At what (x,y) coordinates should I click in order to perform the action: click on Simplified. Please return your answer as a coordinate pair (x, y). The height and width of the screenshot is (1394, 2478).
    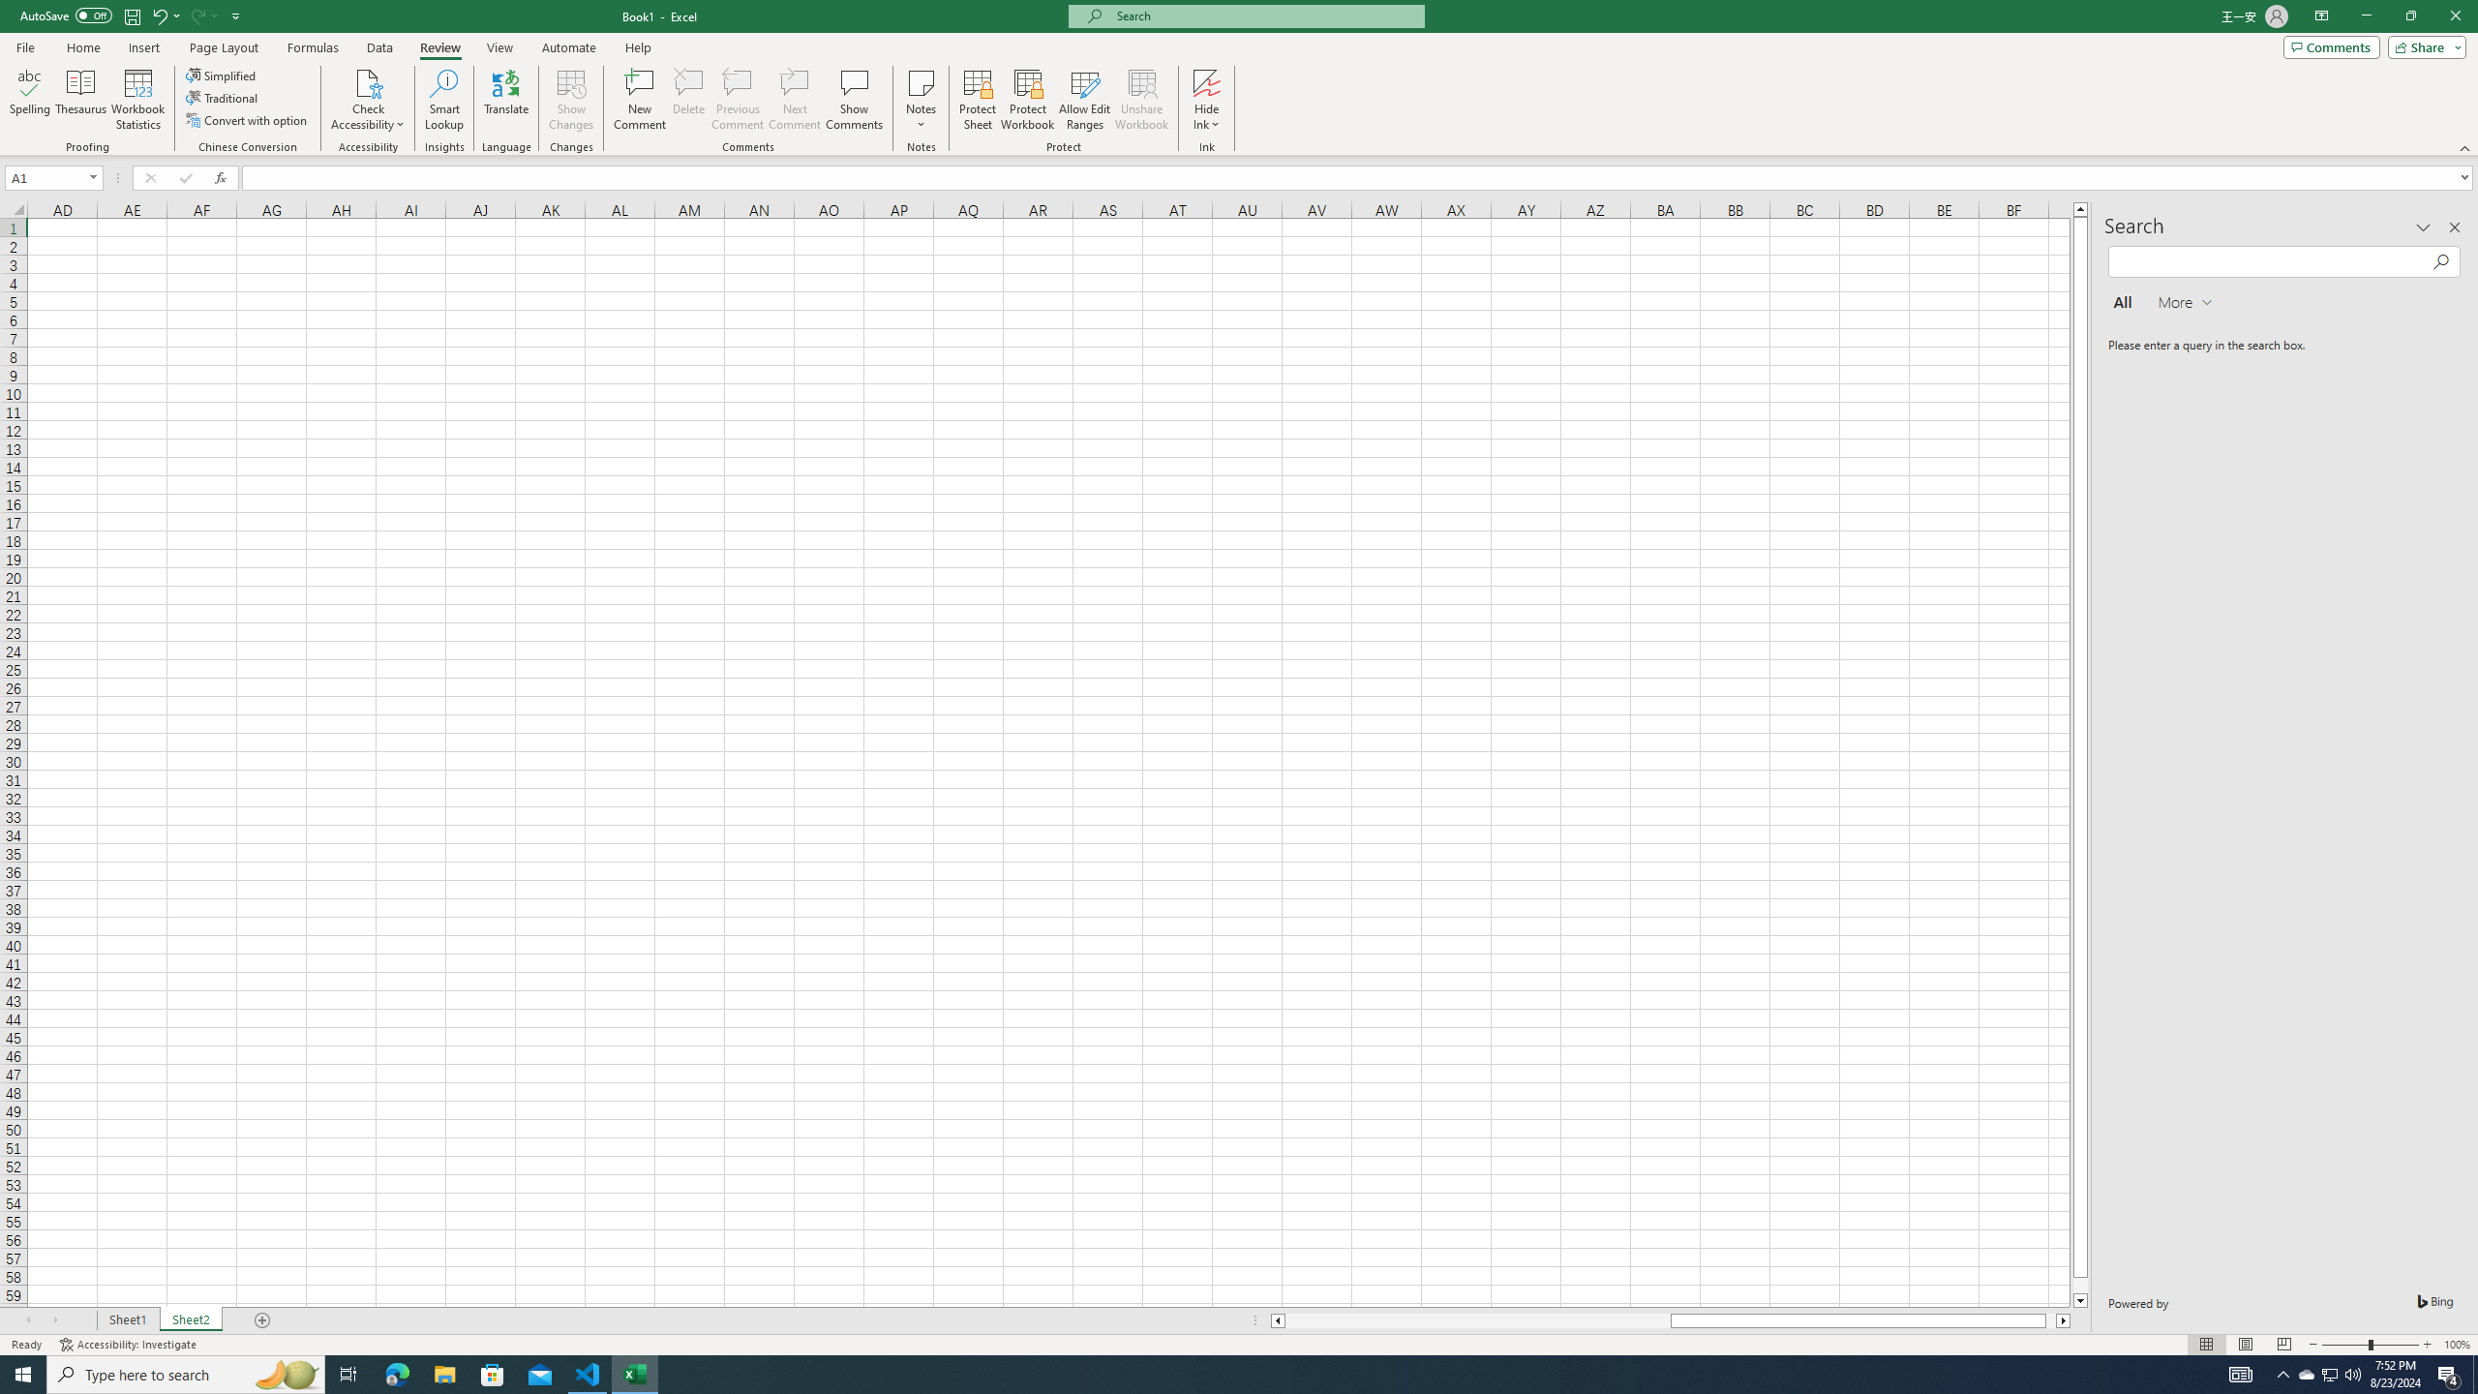
    Looking at the image, I should click on (223, 76).